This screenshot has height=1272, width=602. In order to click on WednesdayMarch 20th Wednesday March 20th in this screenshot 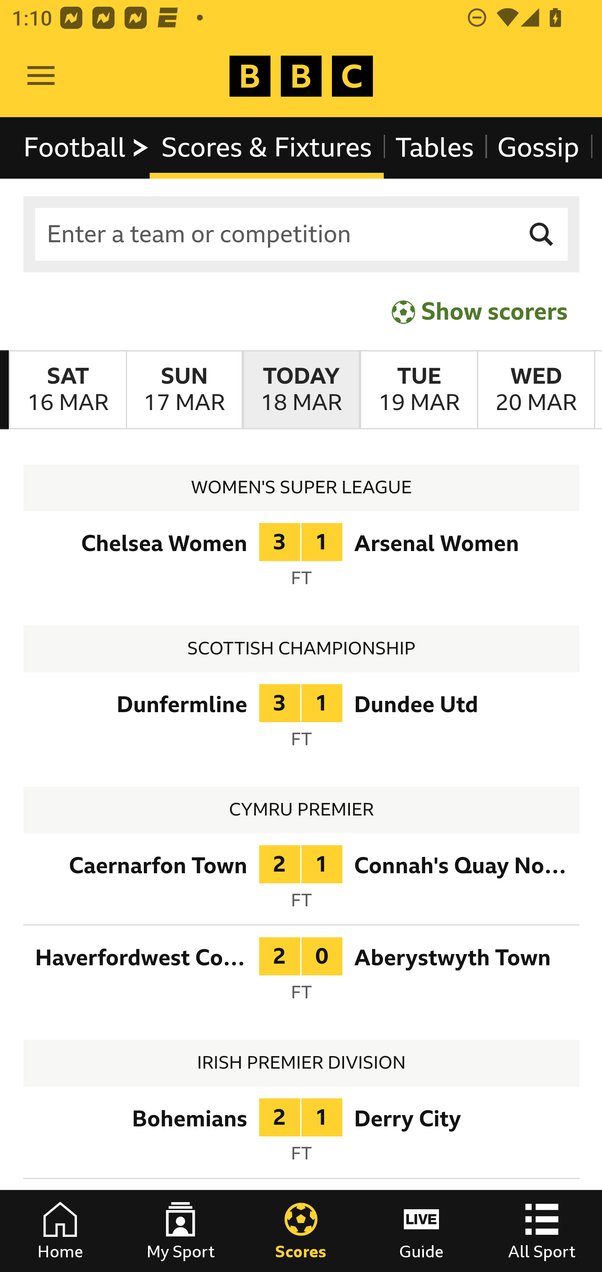, I will do `click(536, 390)`.